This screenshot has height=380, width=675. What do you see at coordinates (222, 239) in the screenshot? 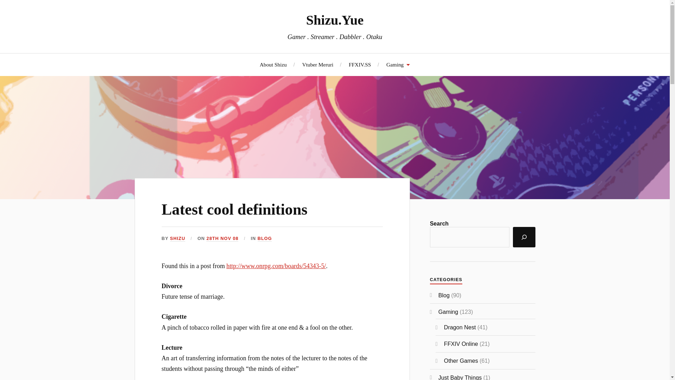
I see `28TH NOV 08` at bounding box center [222, 239].